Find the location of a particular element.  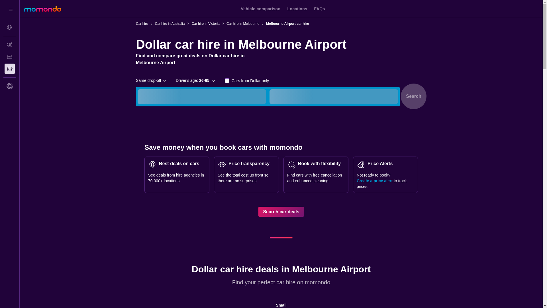

Car hire is located at coordinates (142, 23).